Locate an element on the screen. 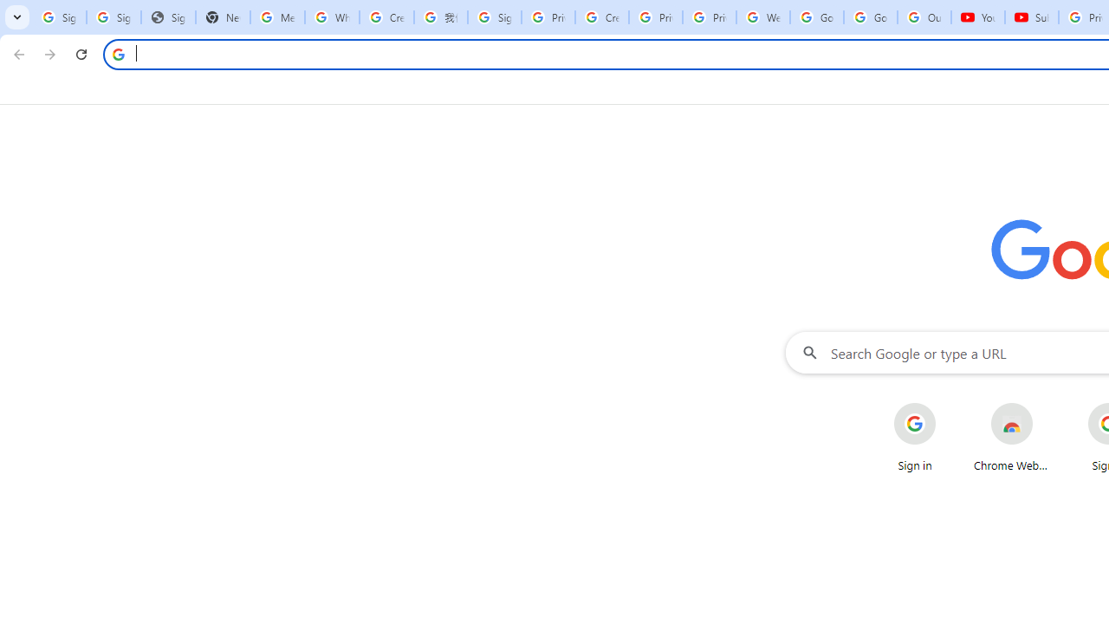 This screenshot has width=1109, height=624. Sign in - Google Accounts is located at coordinates (113, 17).